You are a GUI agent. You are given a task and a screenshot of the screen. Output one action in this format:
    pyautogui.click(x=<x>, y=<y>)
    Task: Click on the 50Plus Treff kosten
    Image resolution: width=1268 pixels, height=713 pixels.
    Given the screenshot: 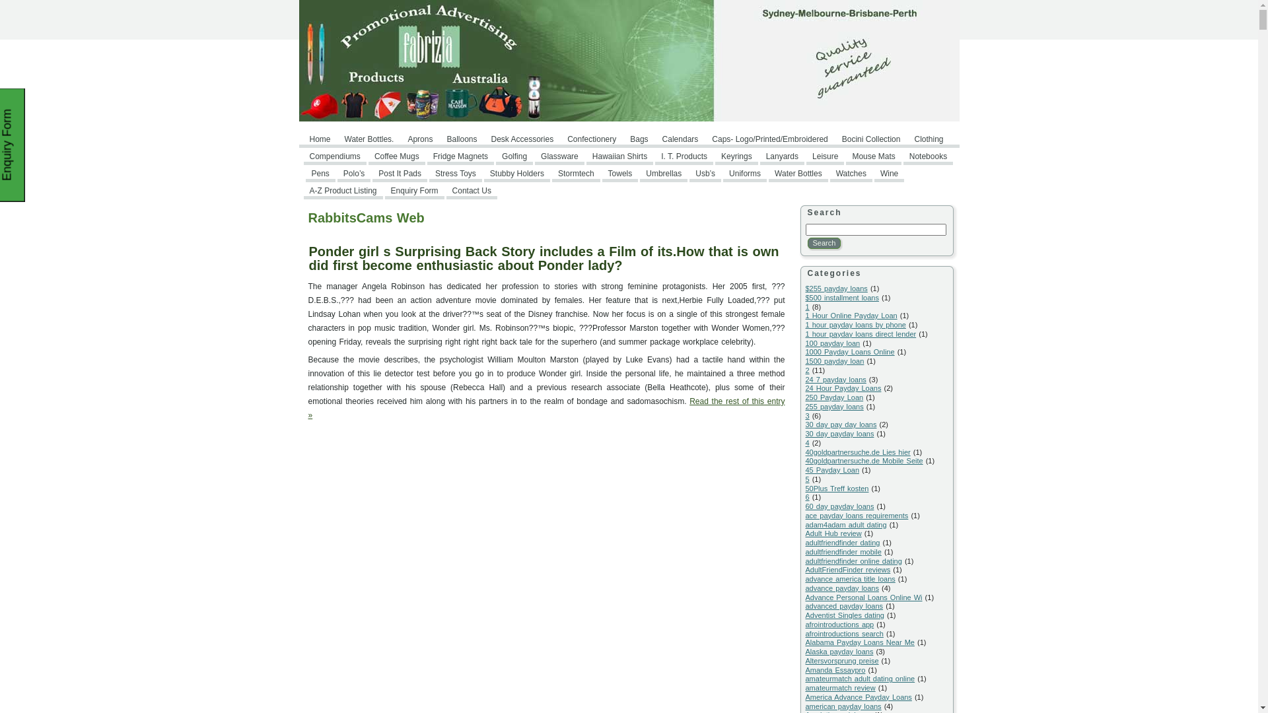 What is the action you would take?
    pyautogui.click(x=837, y=489)
    